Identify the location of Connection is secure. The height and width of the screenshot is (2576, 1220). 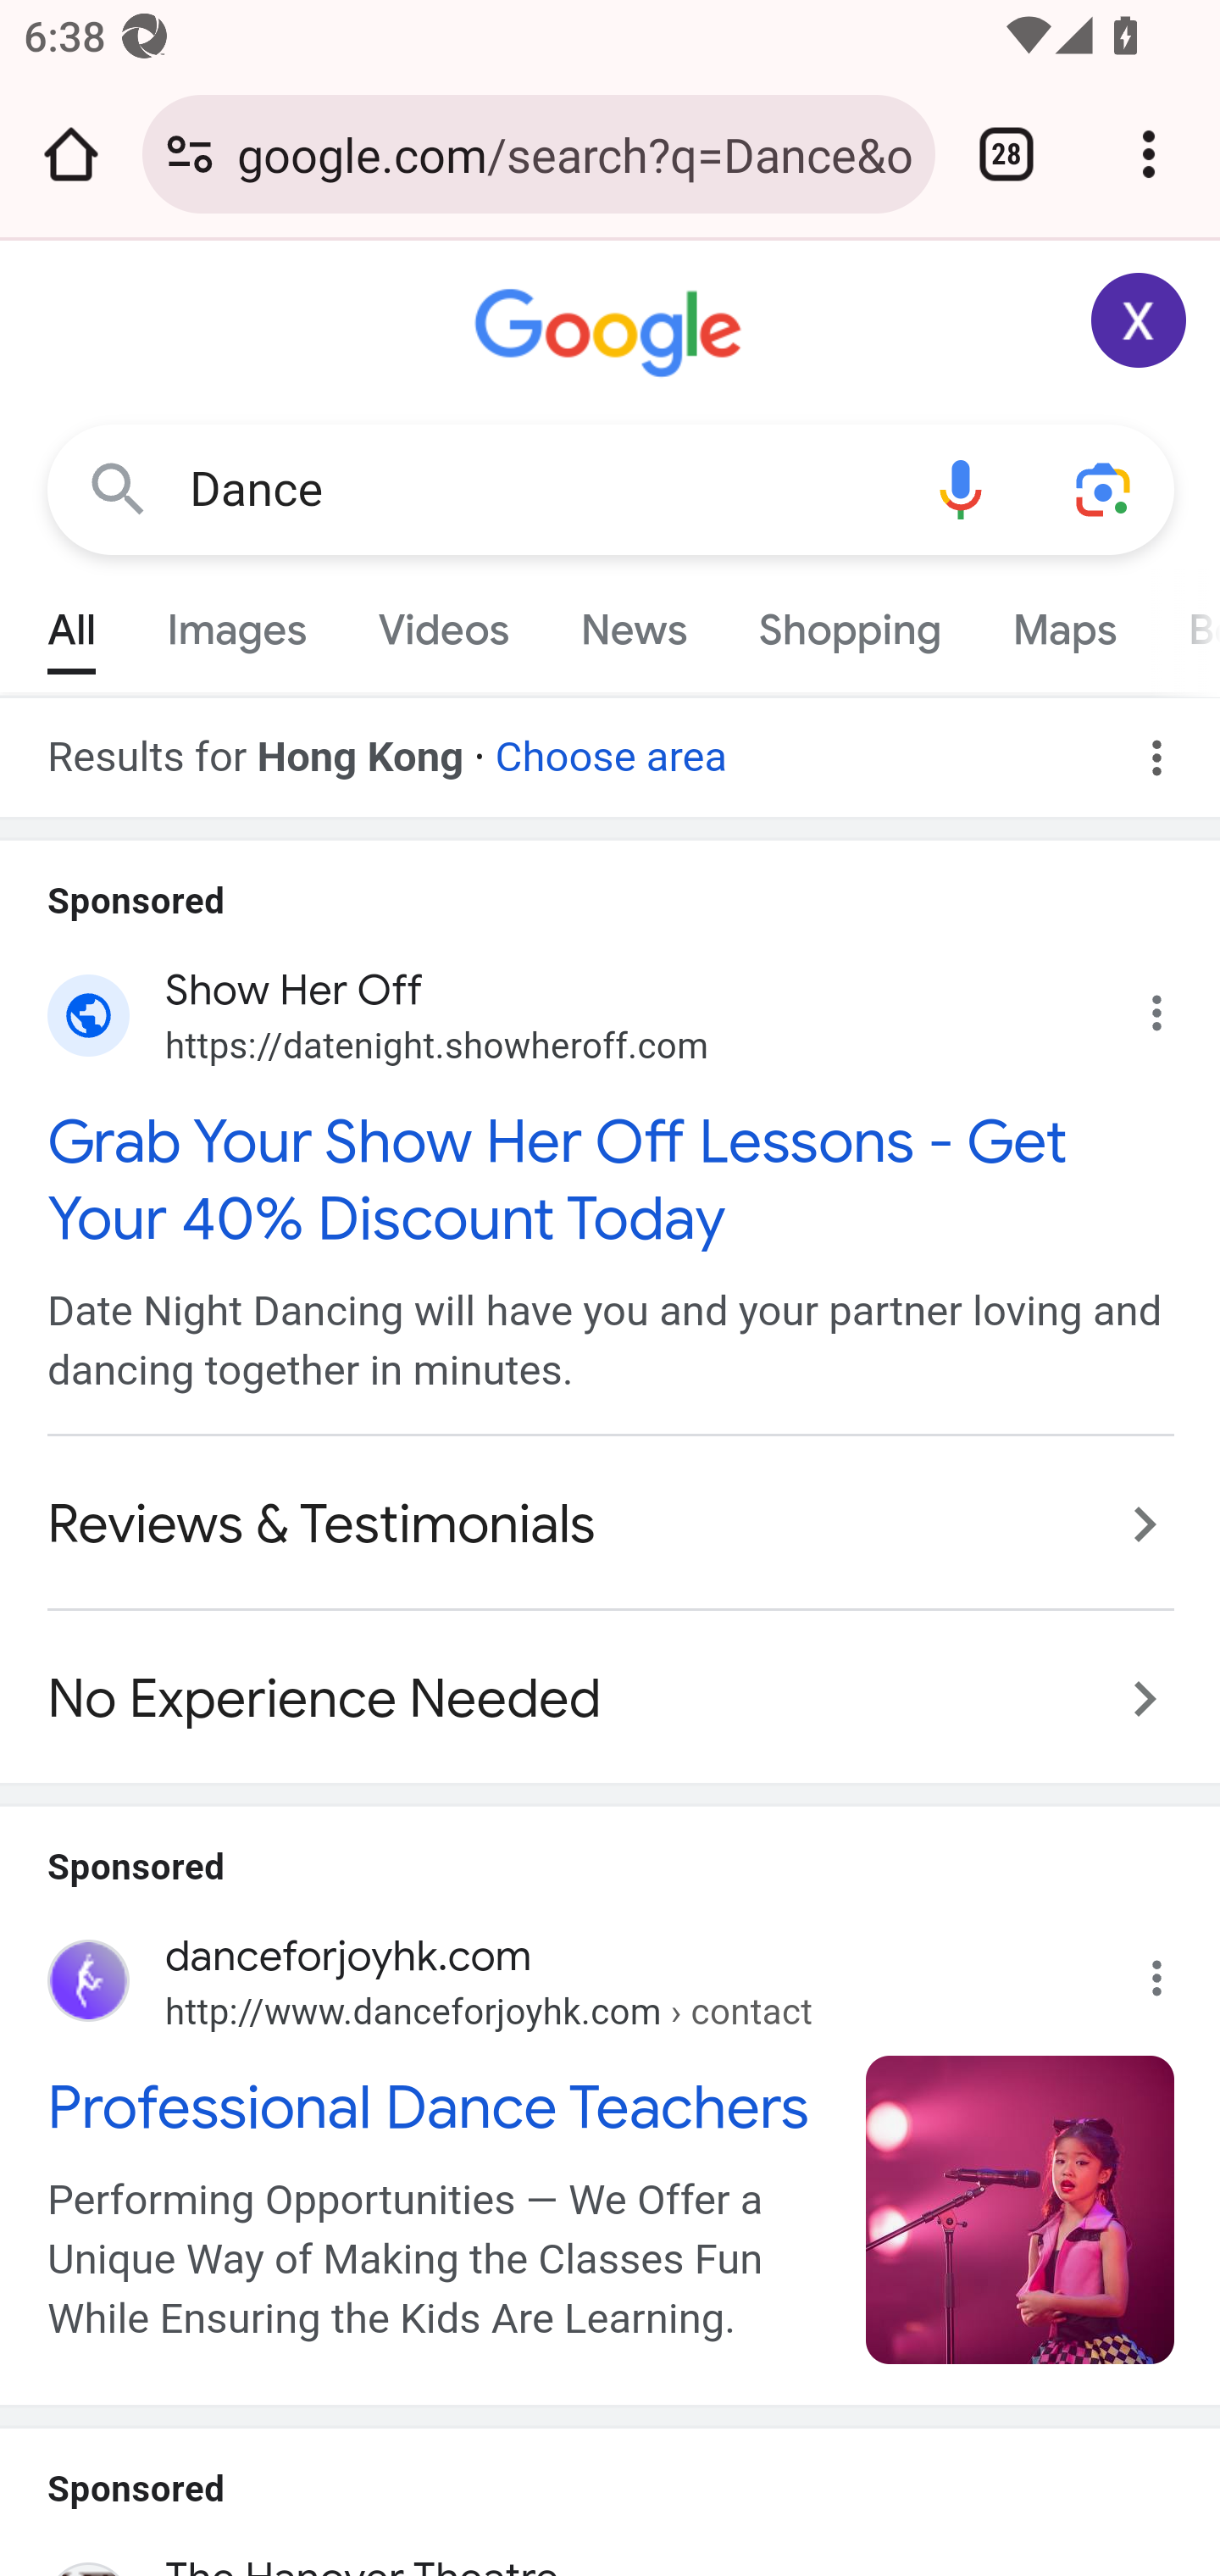
(190, 154).